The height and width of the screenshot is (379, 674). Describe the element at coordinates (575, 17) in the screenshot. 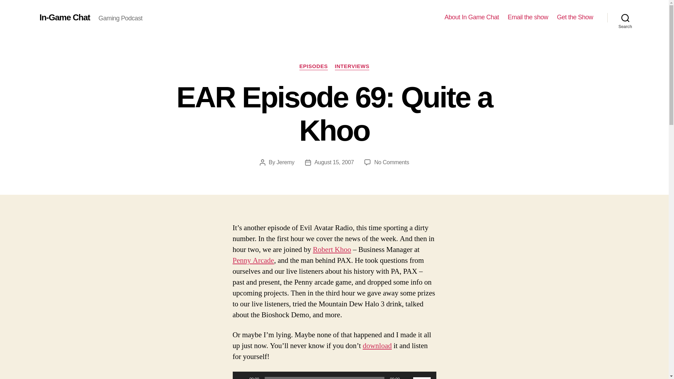

I see `Get the Show` at that location.